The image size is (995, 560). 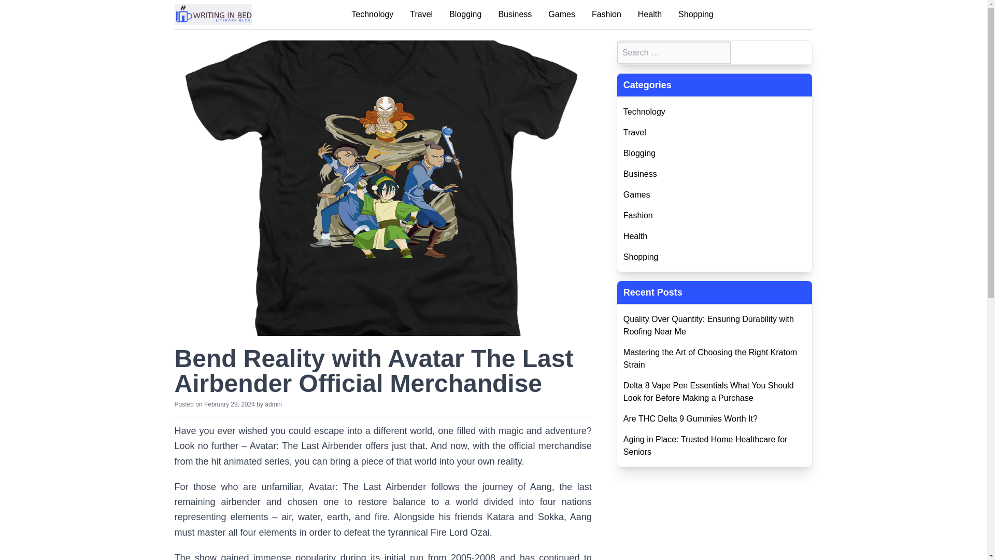 I want to click on Shopping, so click(x=695, y=14).